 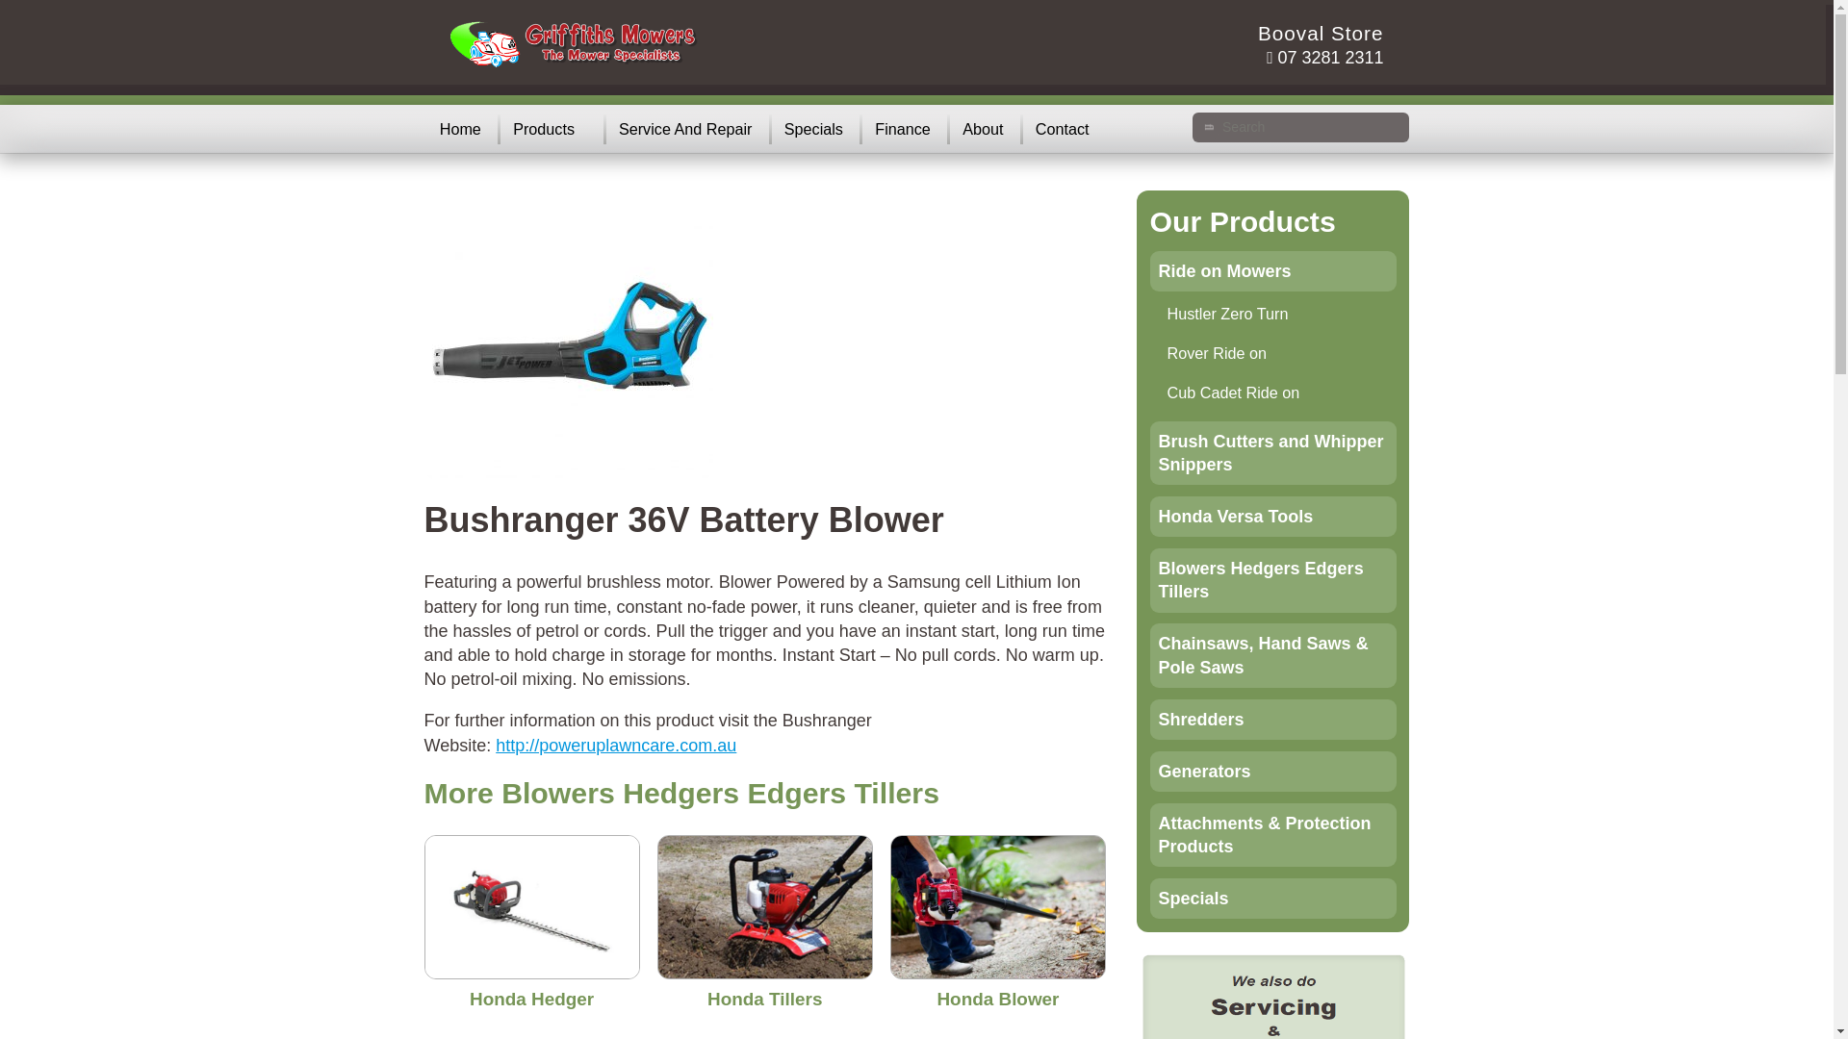 What do you see at coordinates (681, 129) in the screenshot?
I see `Service And Repair` at bounding box center [681, 129].